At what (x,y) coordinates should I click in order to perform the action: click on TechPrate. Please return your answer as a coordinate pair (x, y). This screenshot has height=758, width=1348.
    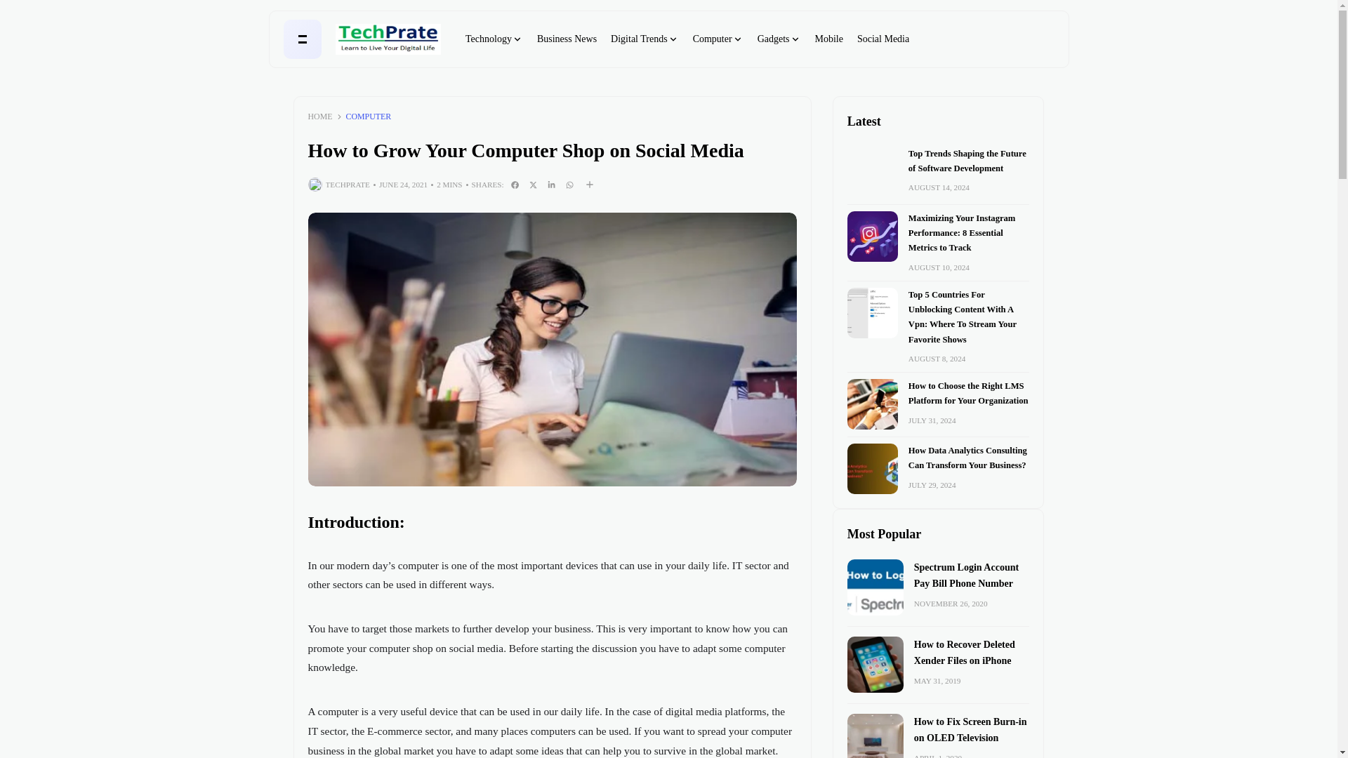
    Looking at the image, I should click on (388, 39).